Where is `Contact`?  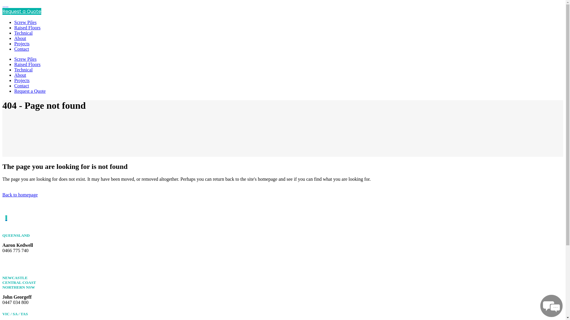 Contact is located at coordinates (22, 49).